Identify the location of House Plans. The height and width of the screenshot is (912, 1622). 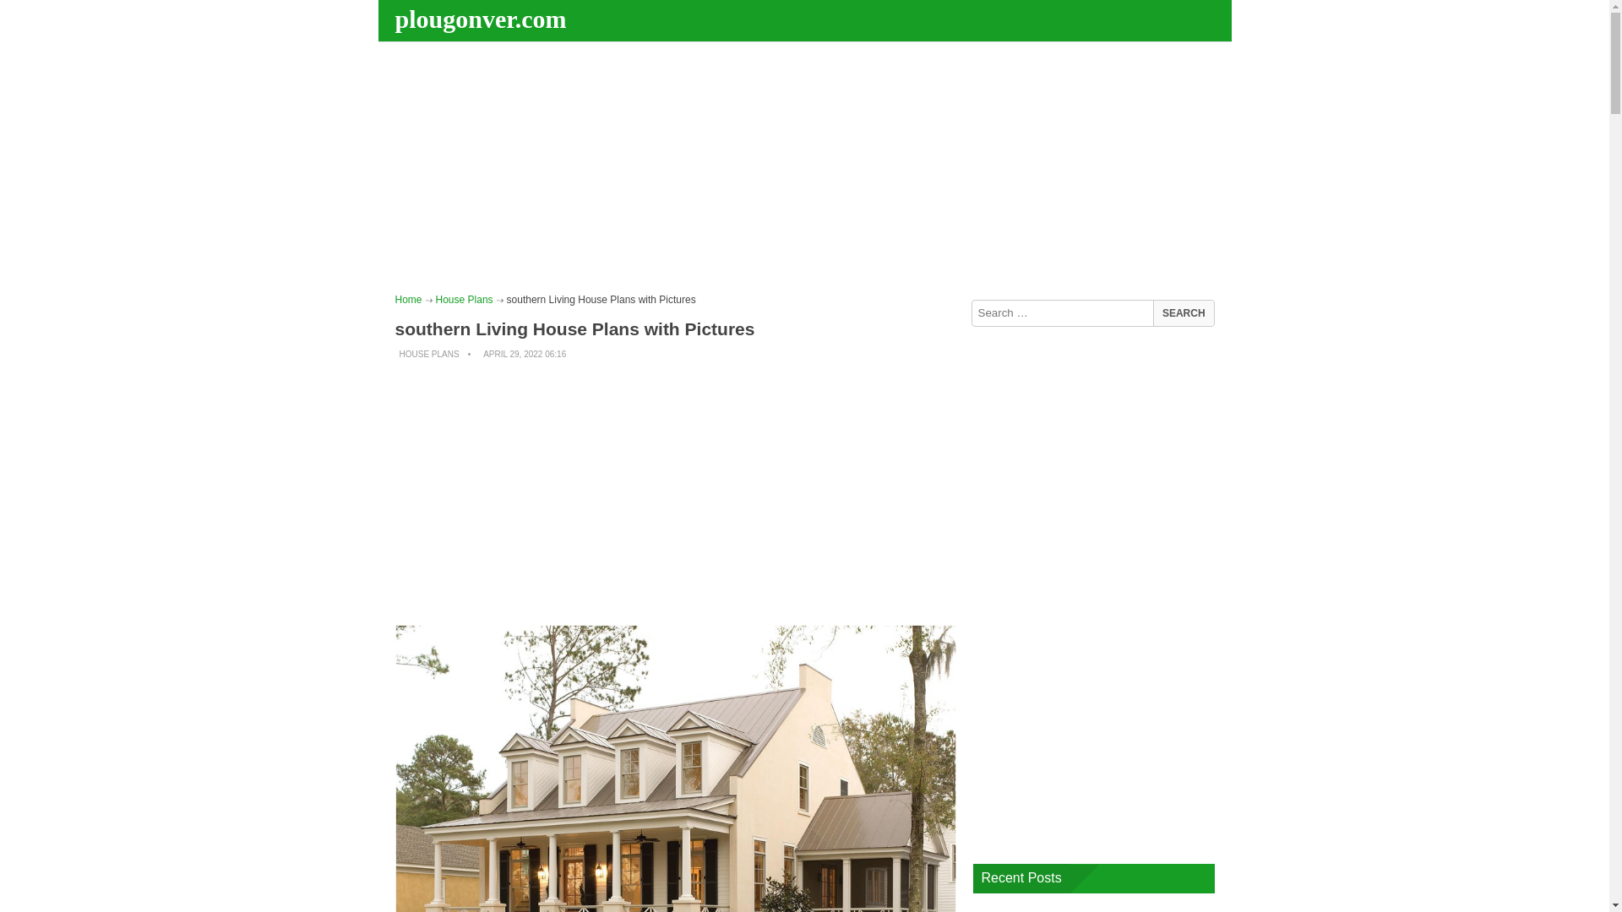
(465, 299).